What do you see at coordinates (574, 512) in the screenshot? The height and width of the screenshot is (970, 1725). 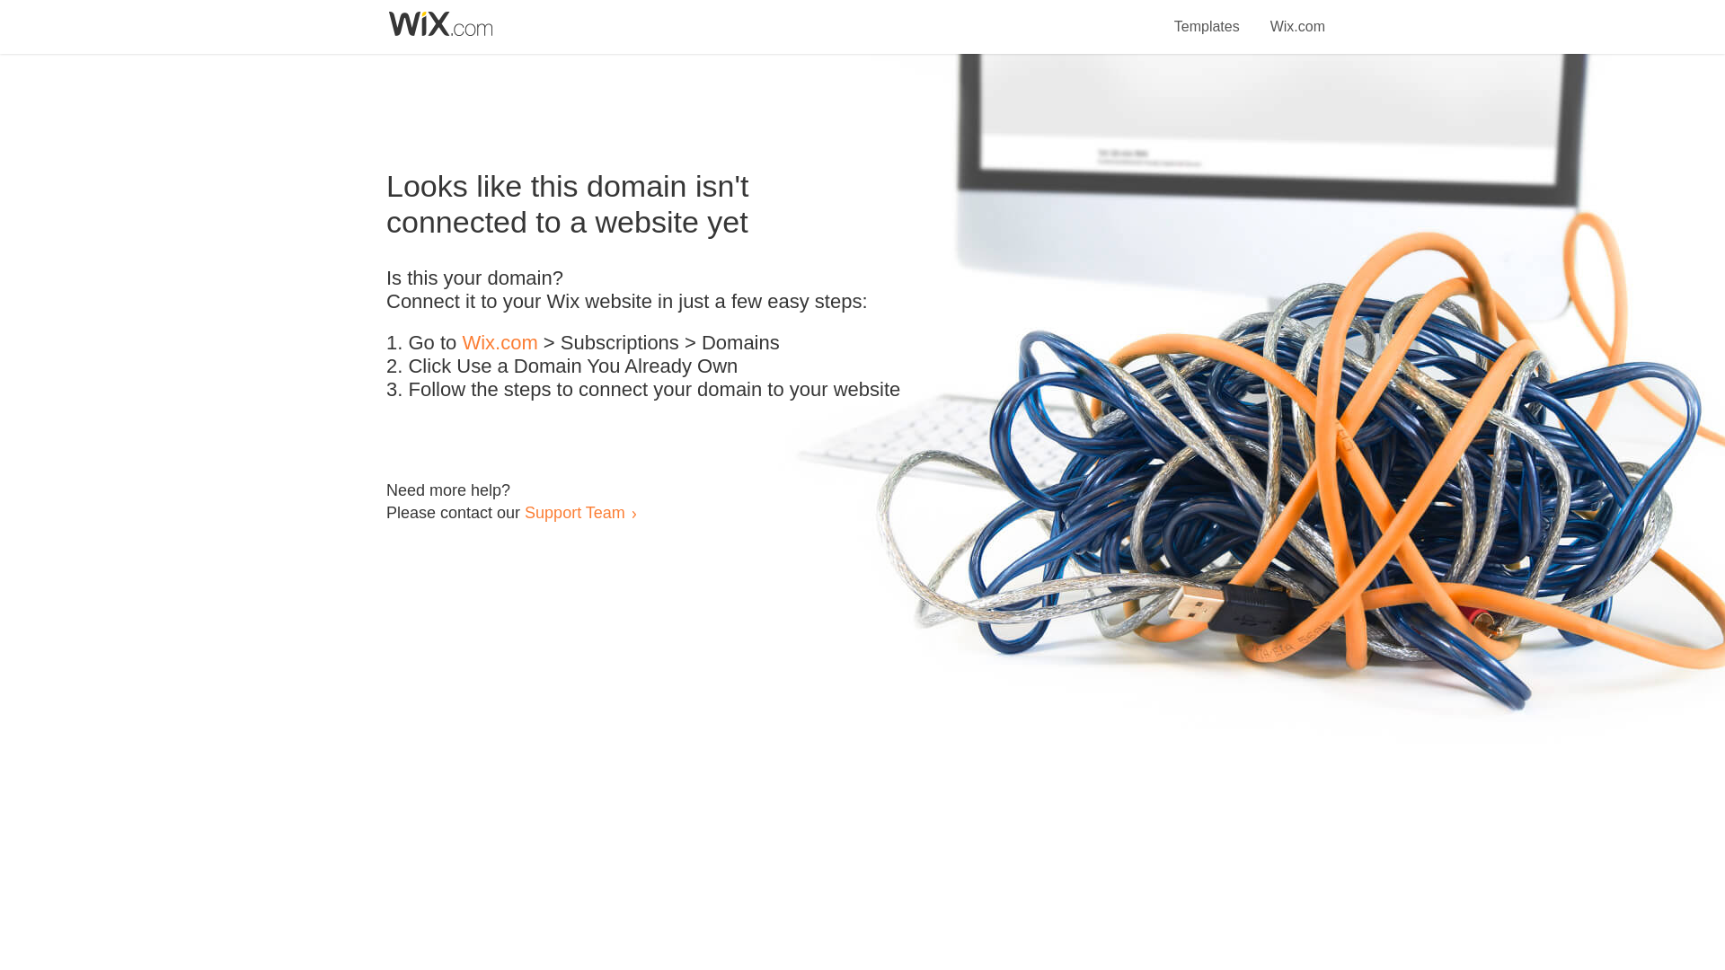 I see `Support Team` at bounding box center [574, 512].